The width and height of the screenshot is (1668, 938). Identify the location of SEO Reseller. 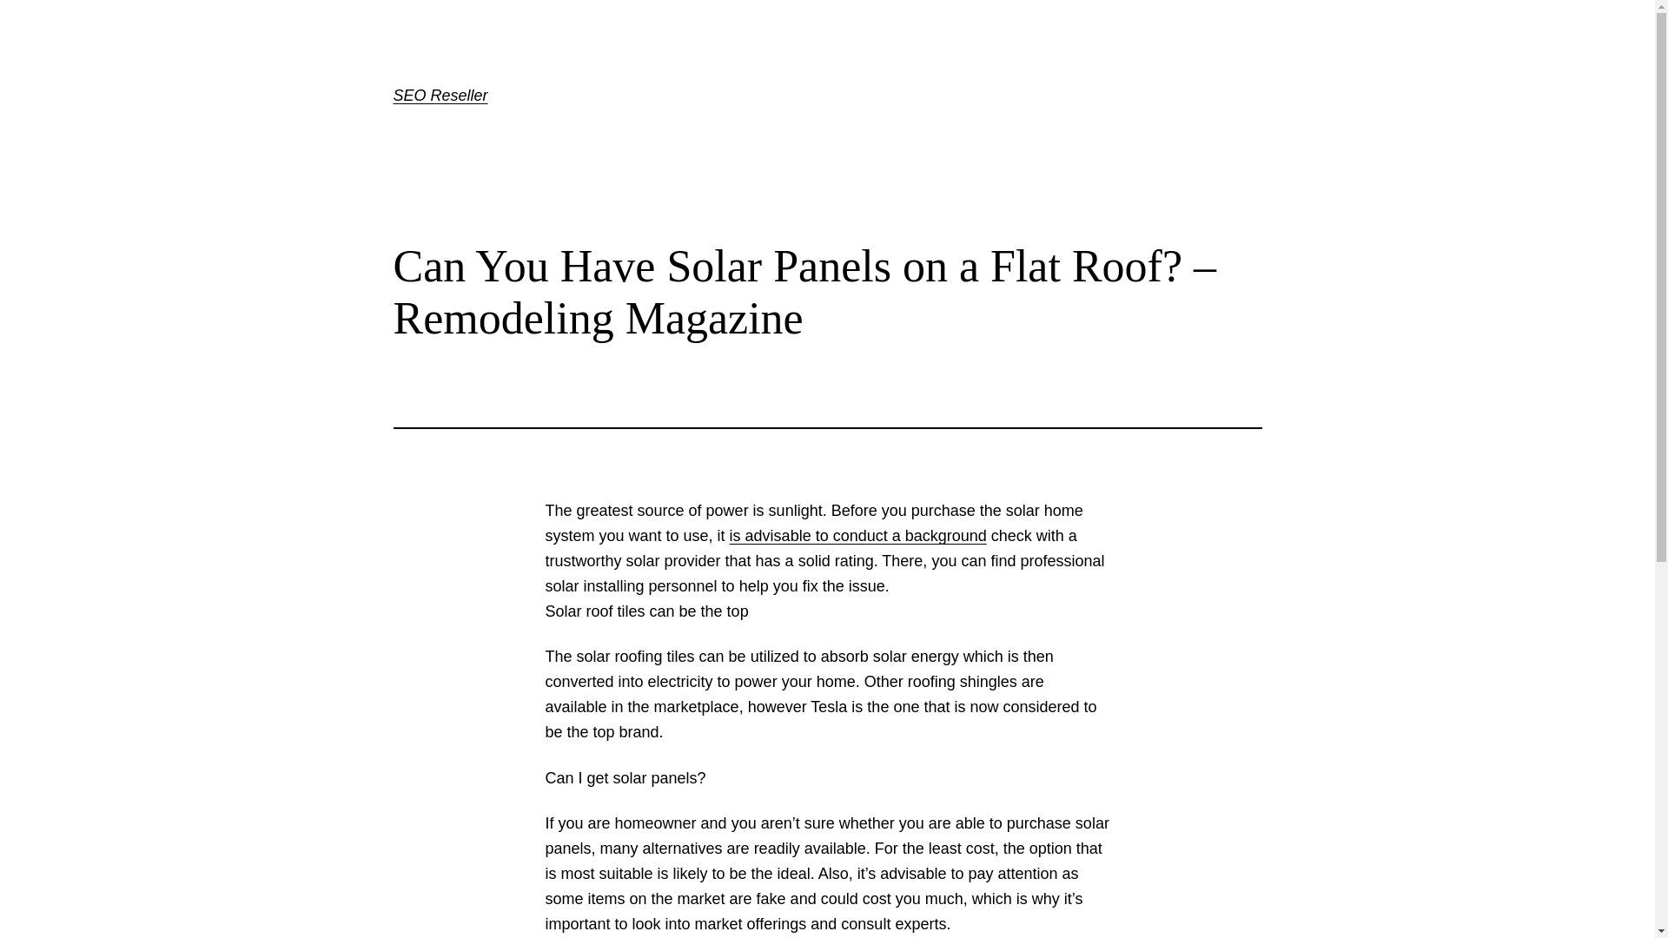
(440, 96).